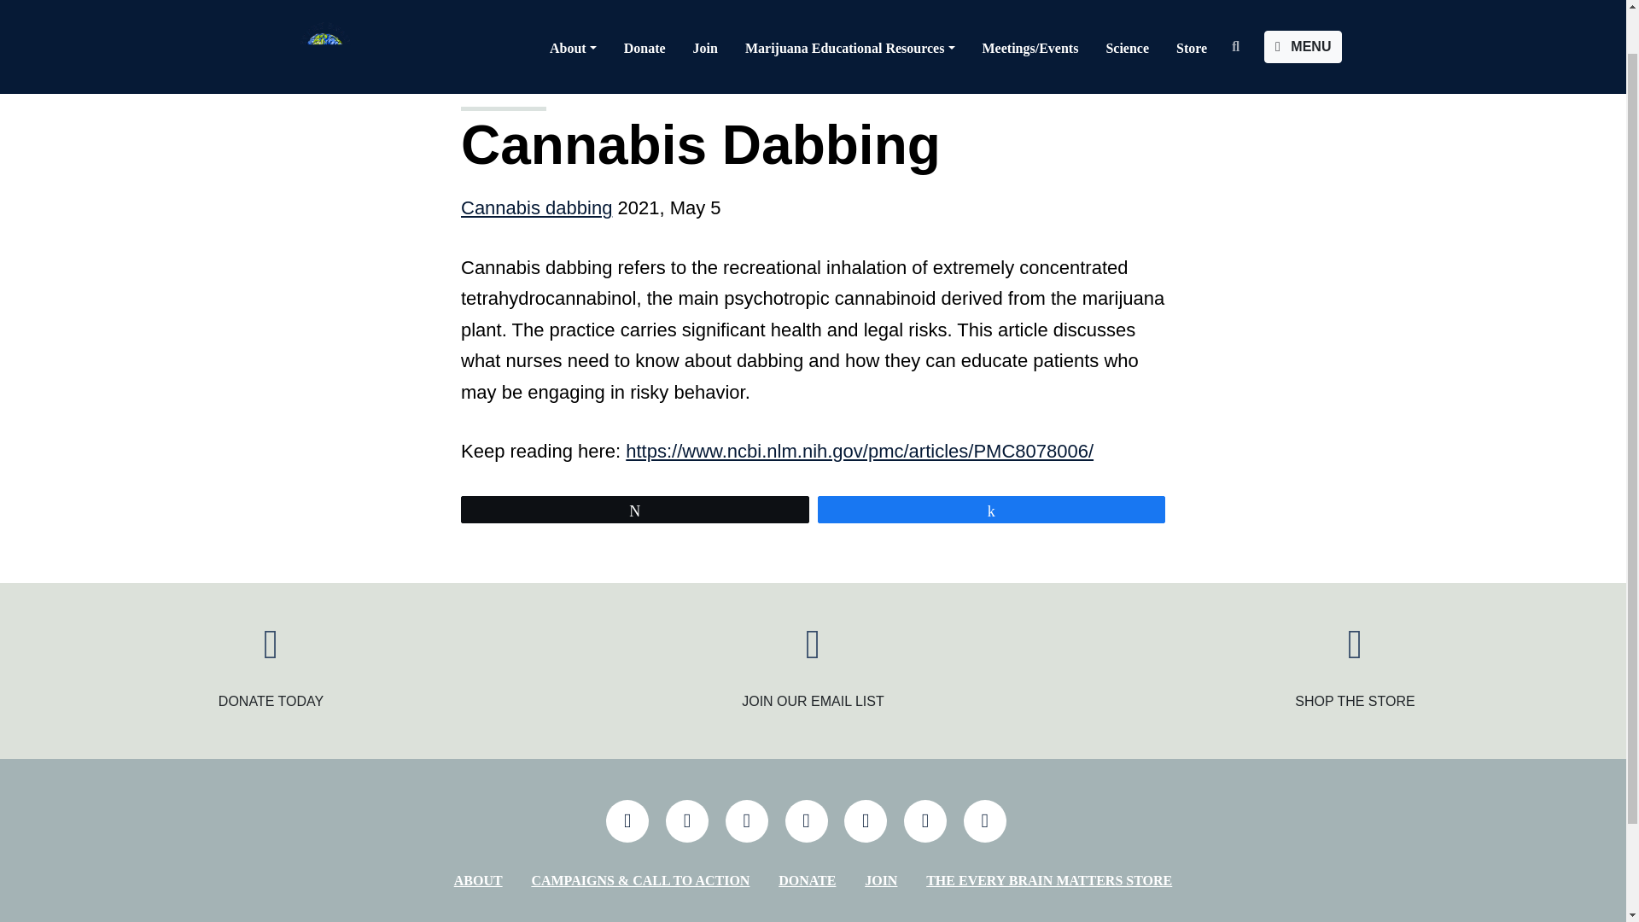 The width and height of the screenshot is (1639, 922). I want to click on About, so click(572, 7).